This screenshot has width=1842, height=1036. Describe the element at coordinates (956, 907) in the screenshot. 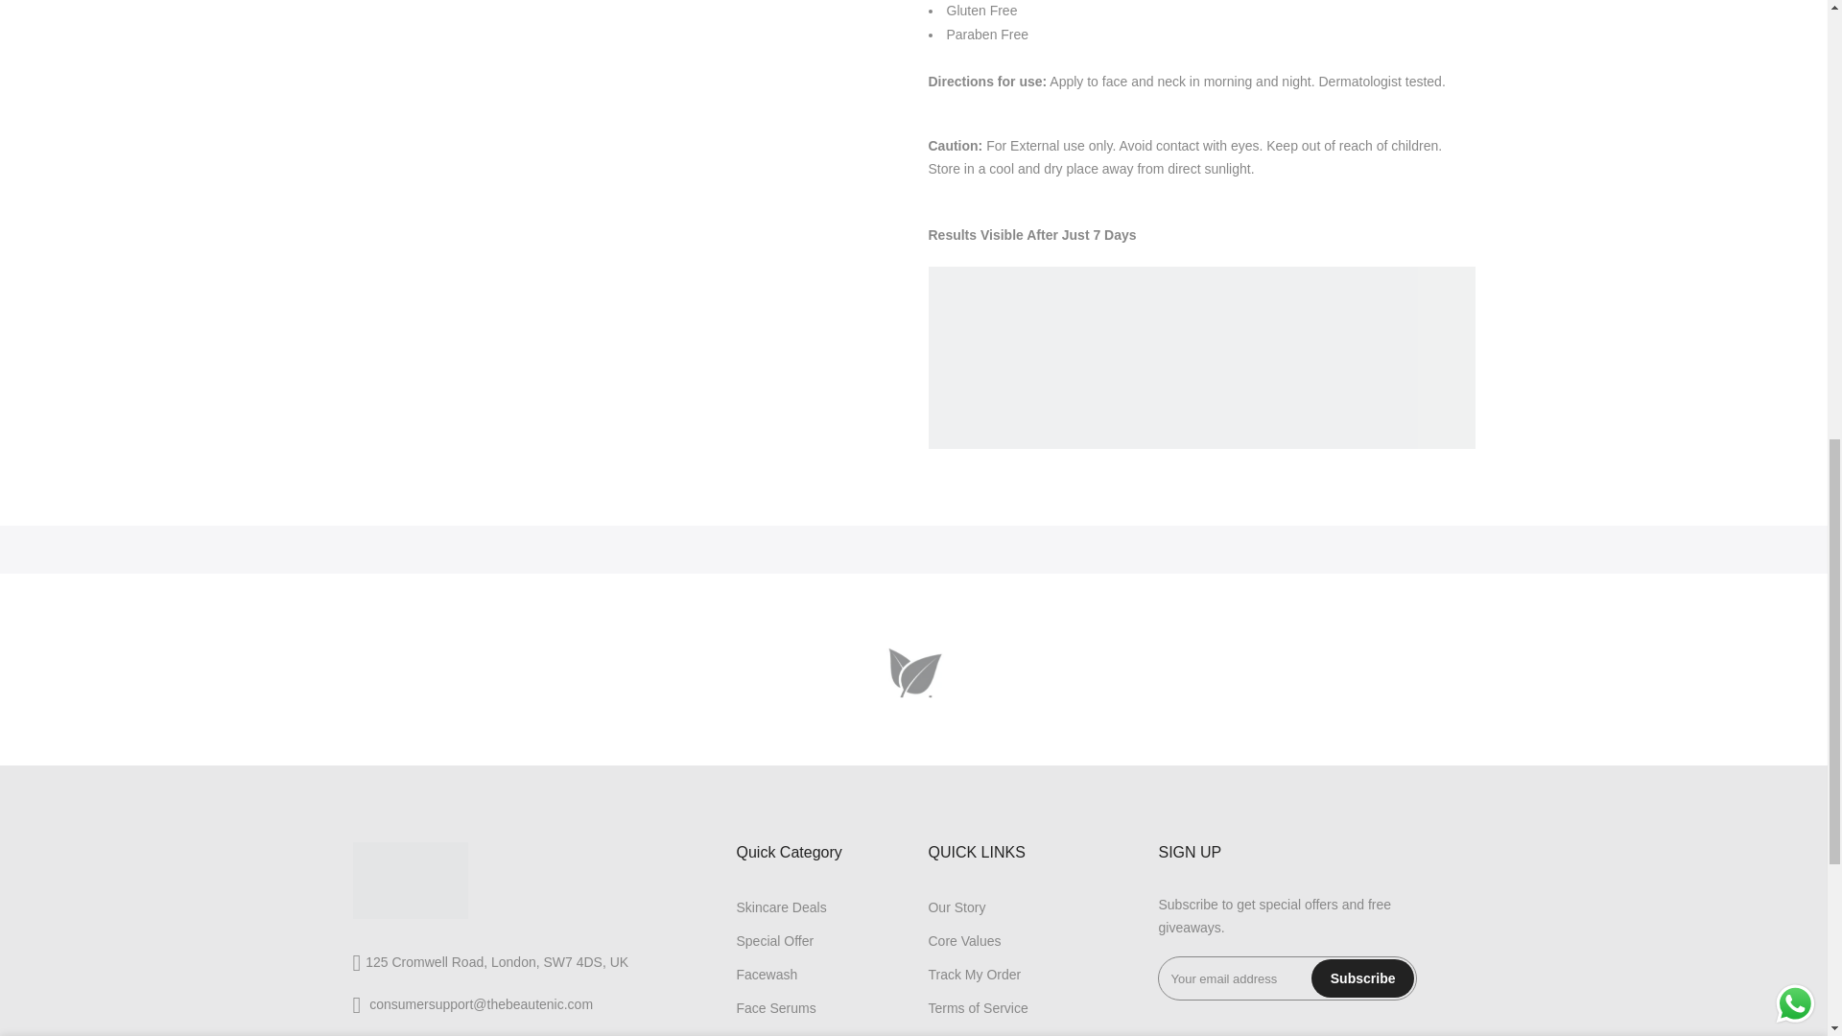

I see `Our Story` at that location.